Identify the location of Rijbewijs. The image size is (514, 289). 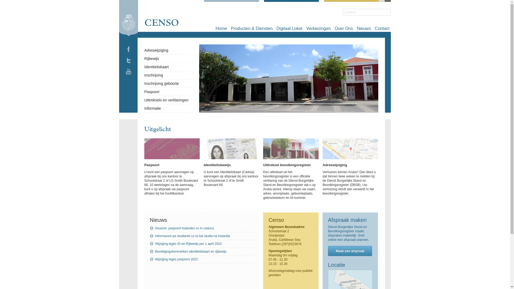
(152, 59).